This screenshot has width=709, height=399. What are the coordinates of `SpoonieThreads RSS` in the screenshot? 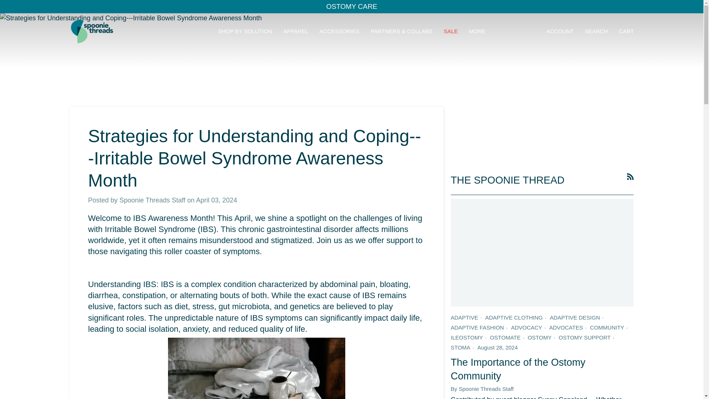 It's located at (630, 177).